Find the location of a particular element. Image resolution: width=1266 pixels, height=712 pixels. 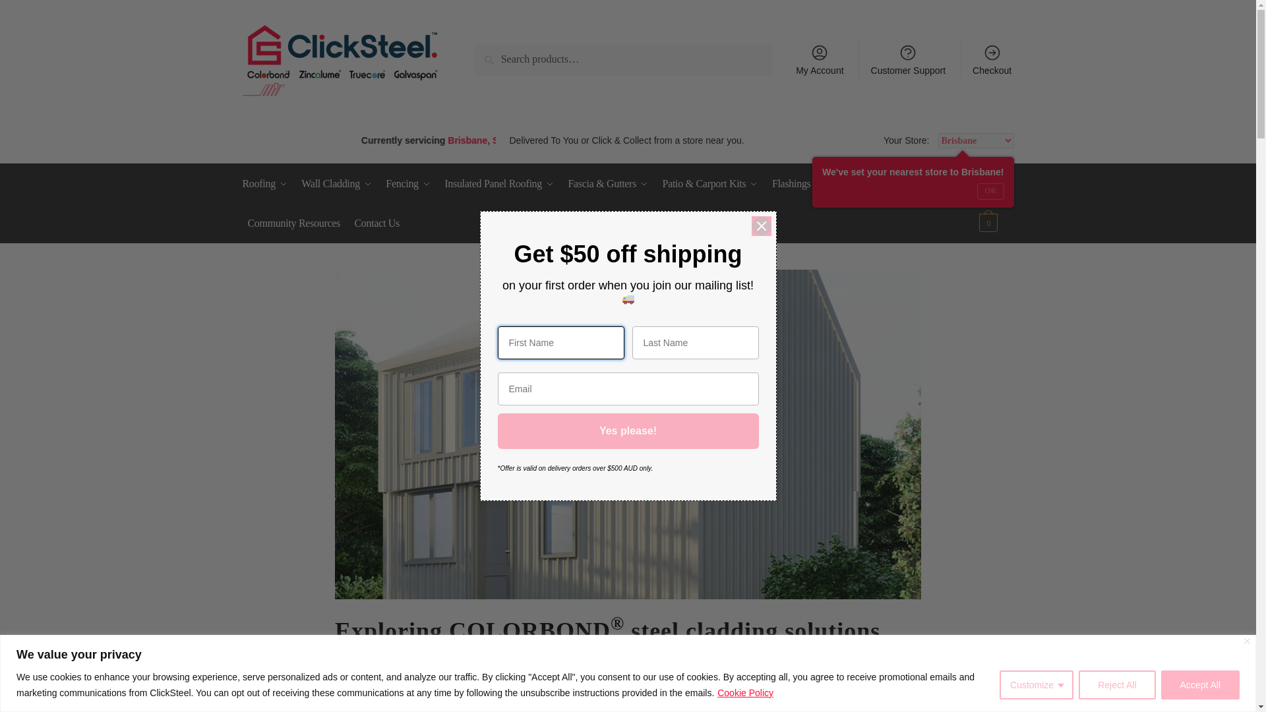

Cookie Policy is located at coordinates (745, 692).